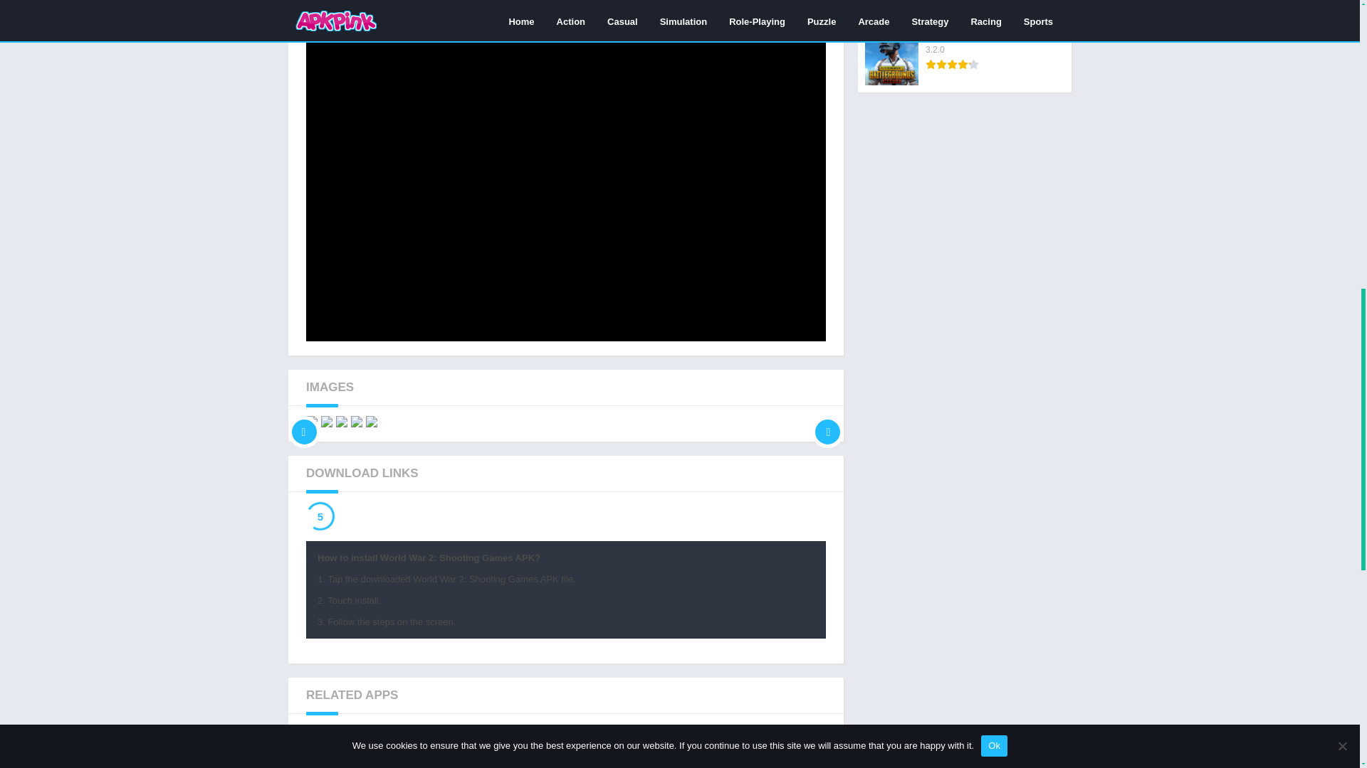  Describe the element at coordinates (459, 750) in the screenshot. I see `Dead Target: Zombie Games 3D` at that location.